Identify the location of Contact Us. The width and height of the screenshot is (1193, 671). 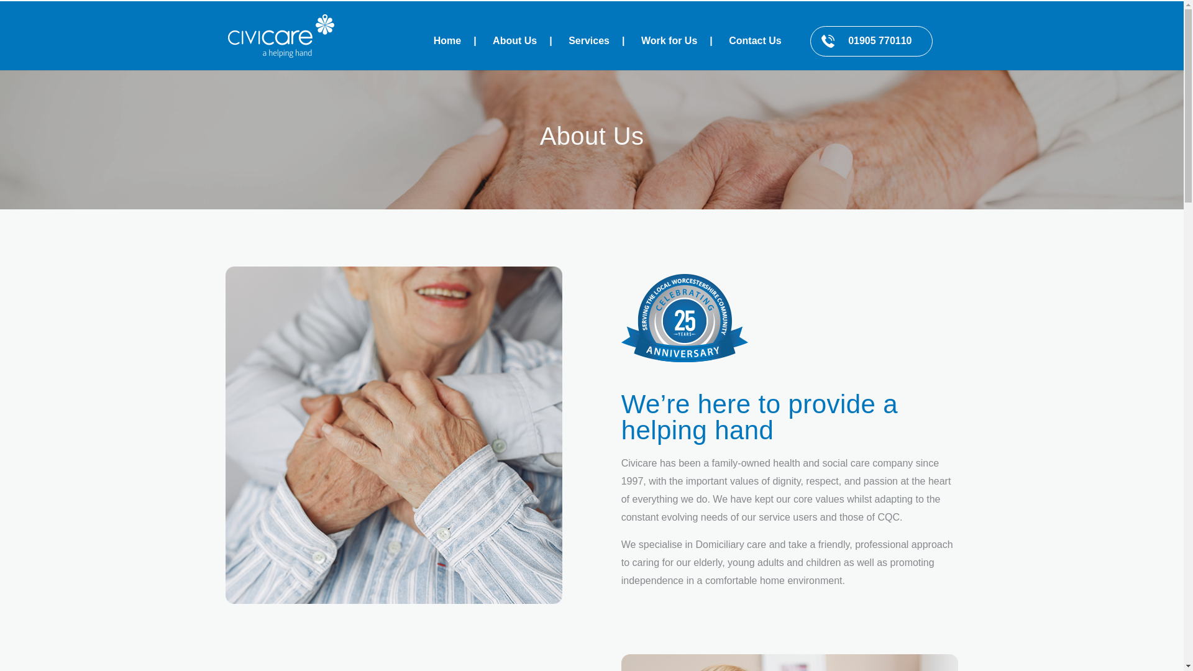
(755, 53).